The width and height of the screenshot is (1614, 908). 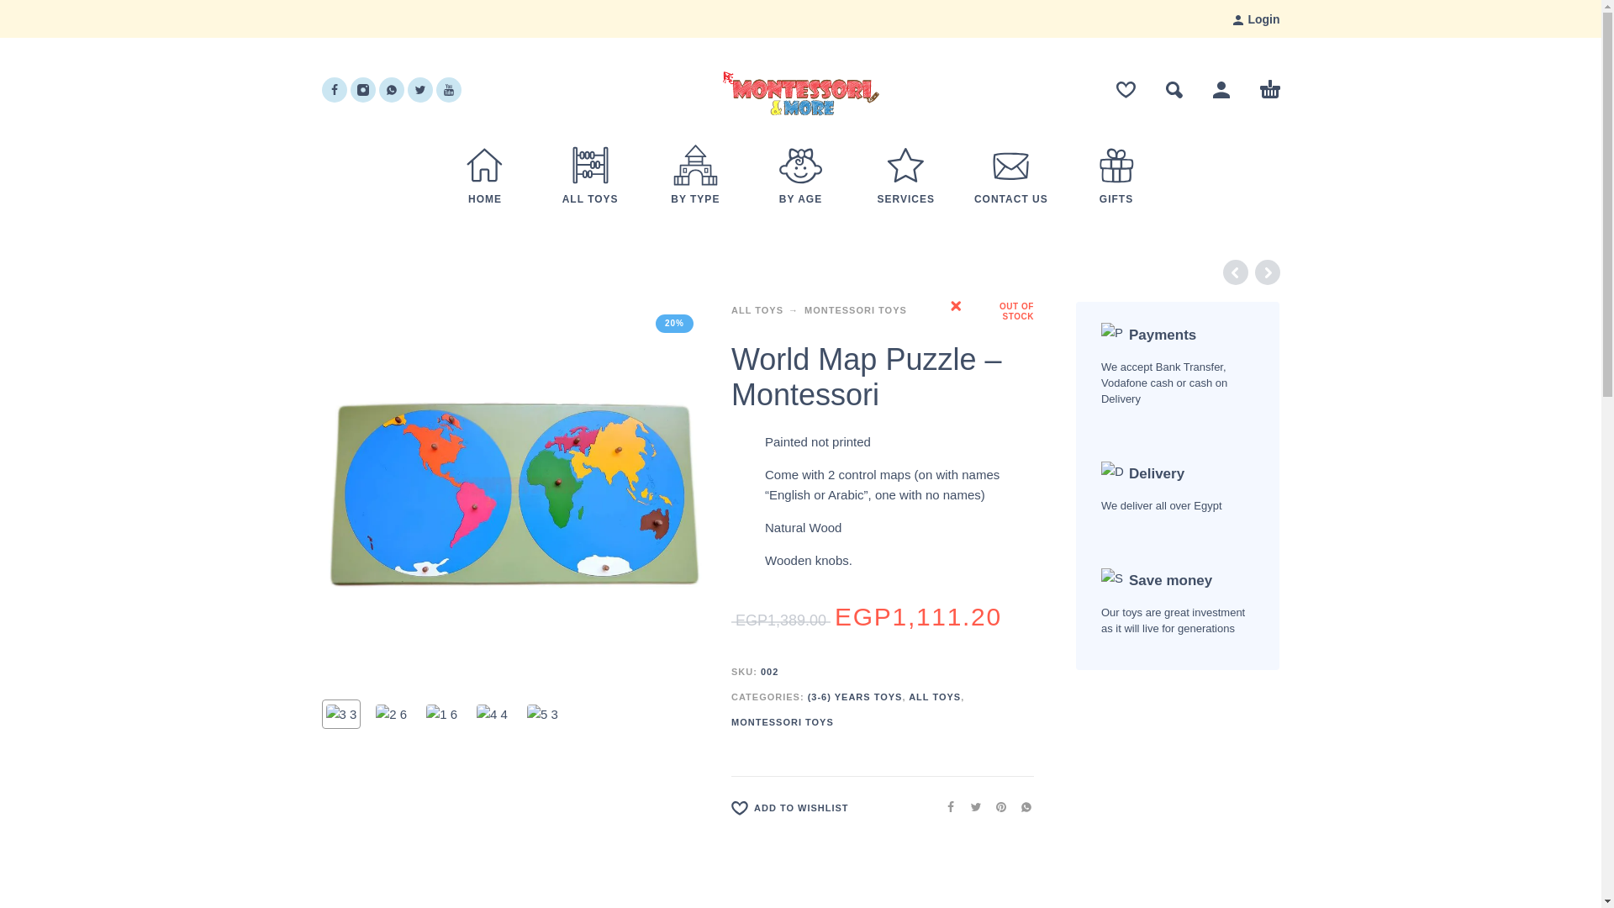 What do you see at coordinates (695, 198) in the screenshot?
I see `BY TYPE` at bounding box center [695, 198].